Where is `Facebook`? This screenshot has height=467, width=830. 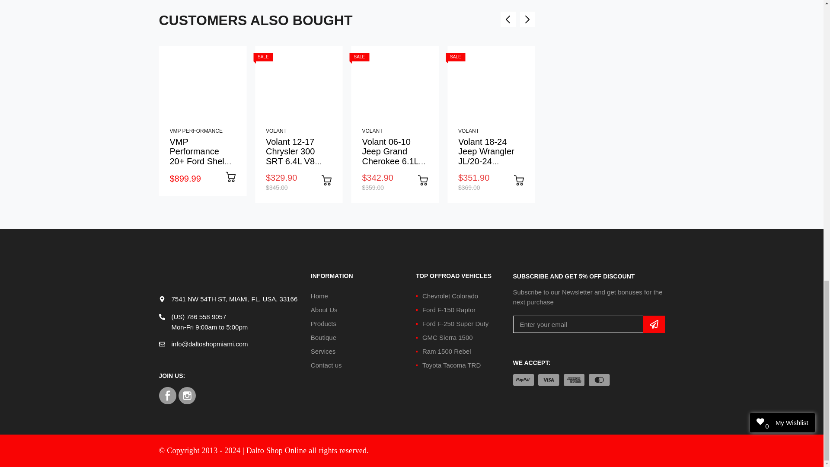 Facebook is located at coordinates (168, 396).